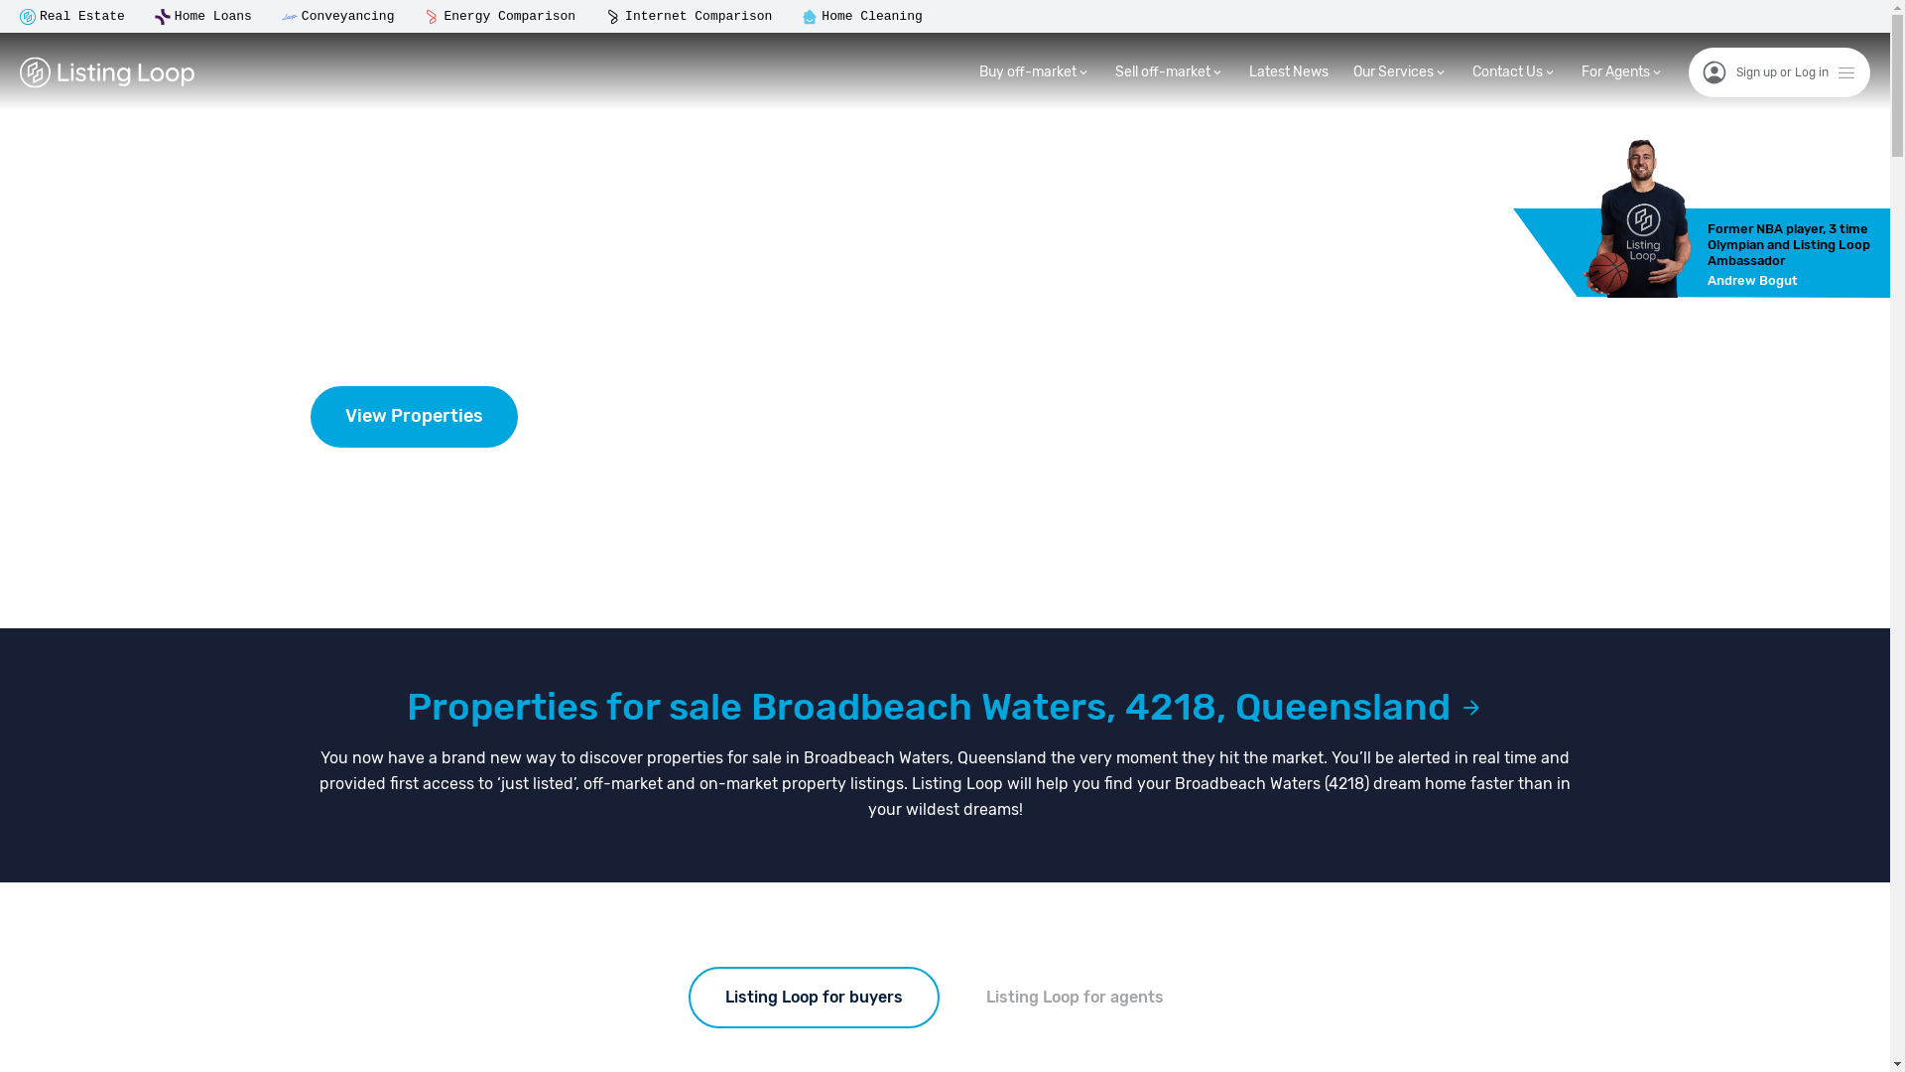  What do you see at coordinates (510, 16) in the screenshot?
I see `Energy Comparison` at bounding box center [510, 16].